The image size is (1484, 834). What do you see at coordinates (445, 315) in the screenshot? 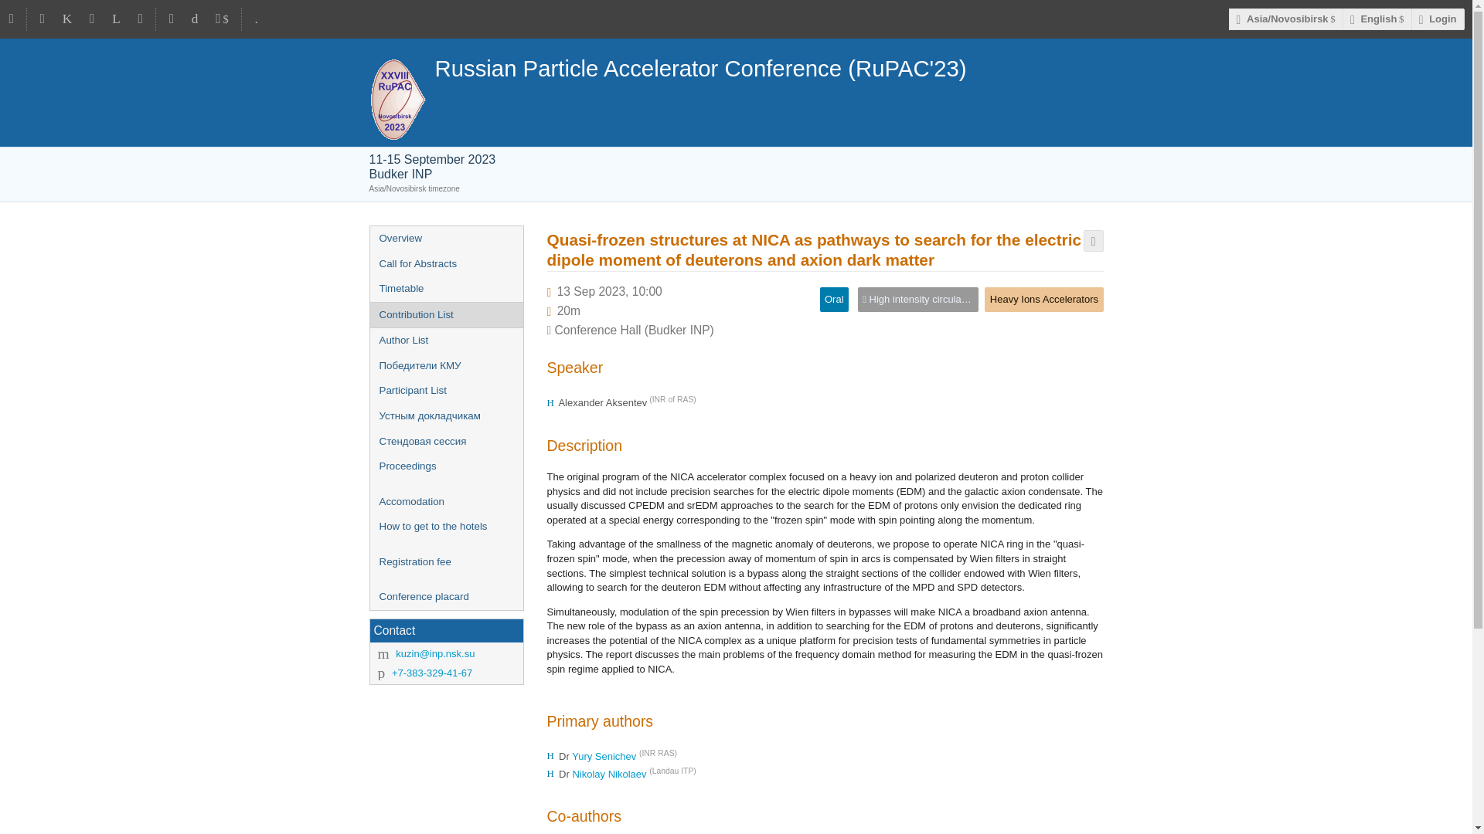
I see `Contribution List` at bounding box center [445, 315].